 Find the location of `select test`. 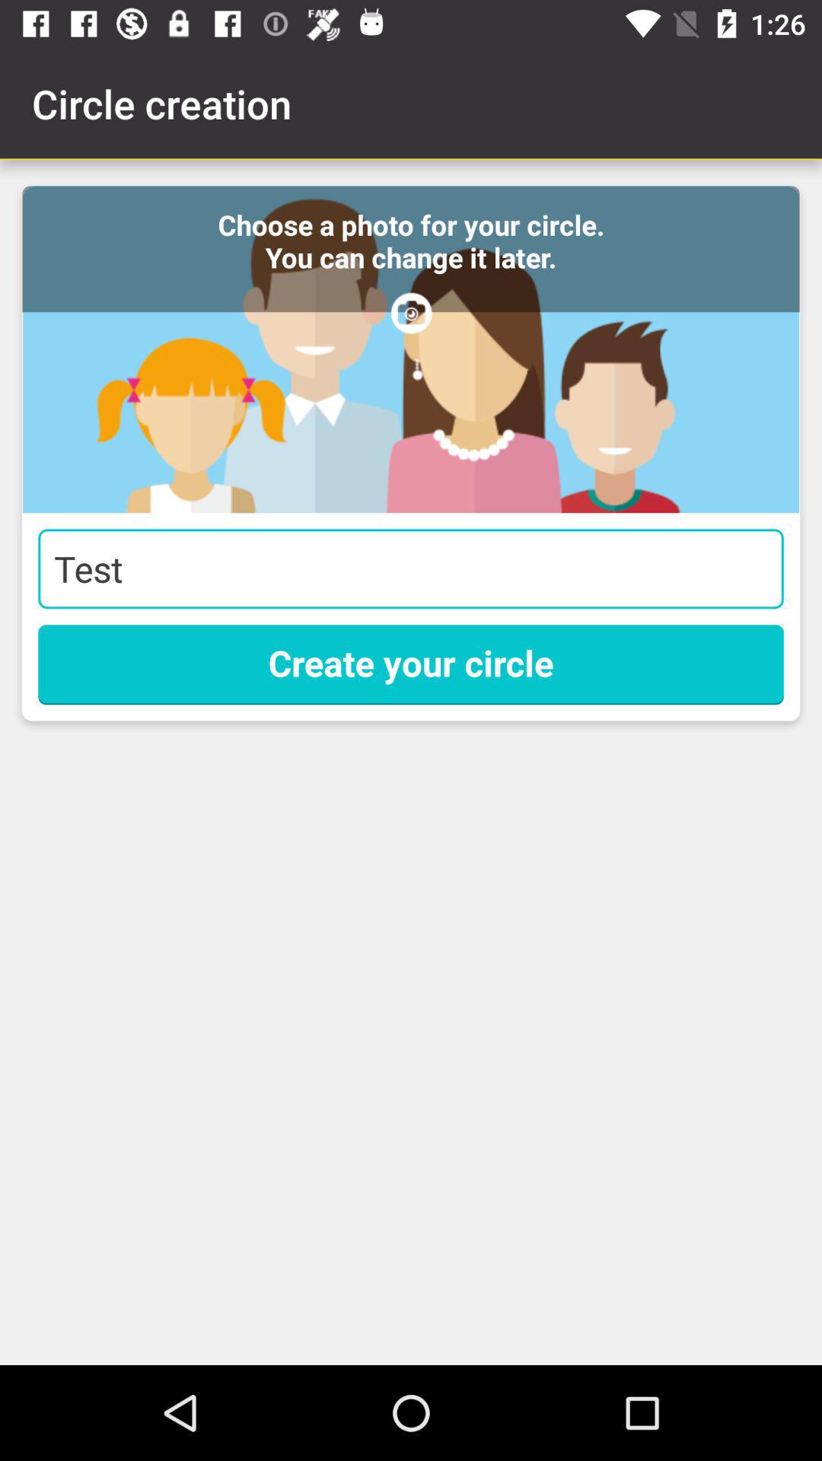

select test is located at coordinates (411, 569).